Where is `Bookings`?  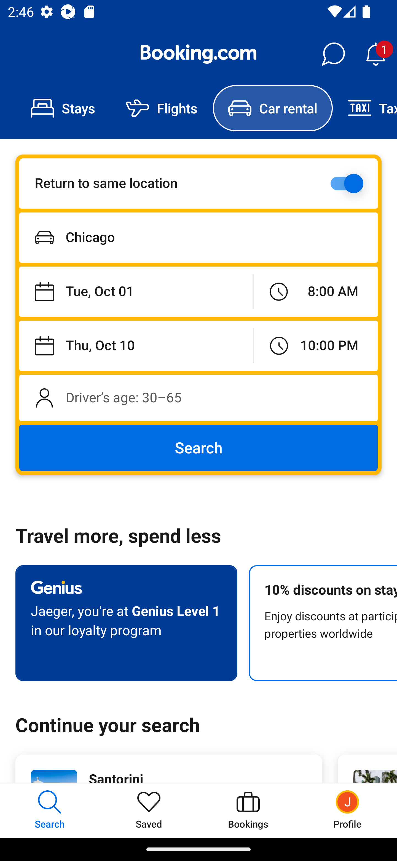
Bookings is located at coordinates (248, 810).